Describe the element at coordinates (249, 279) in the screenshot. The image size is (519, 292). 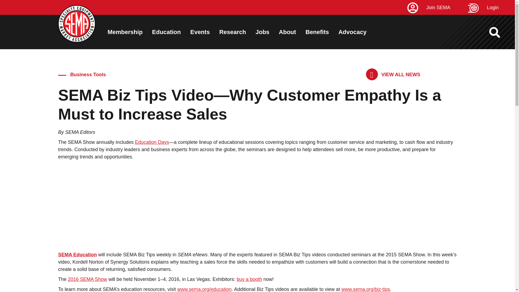
I see `buy a booth` at that location.